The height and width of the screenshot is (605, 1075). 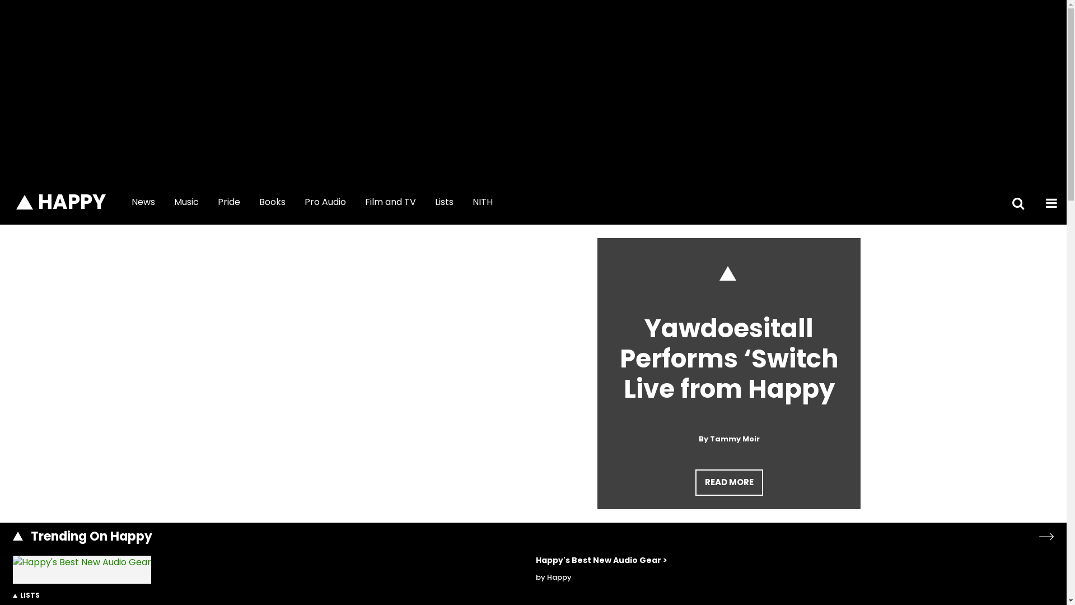 I want to click on News, so click(x=143, y=202).